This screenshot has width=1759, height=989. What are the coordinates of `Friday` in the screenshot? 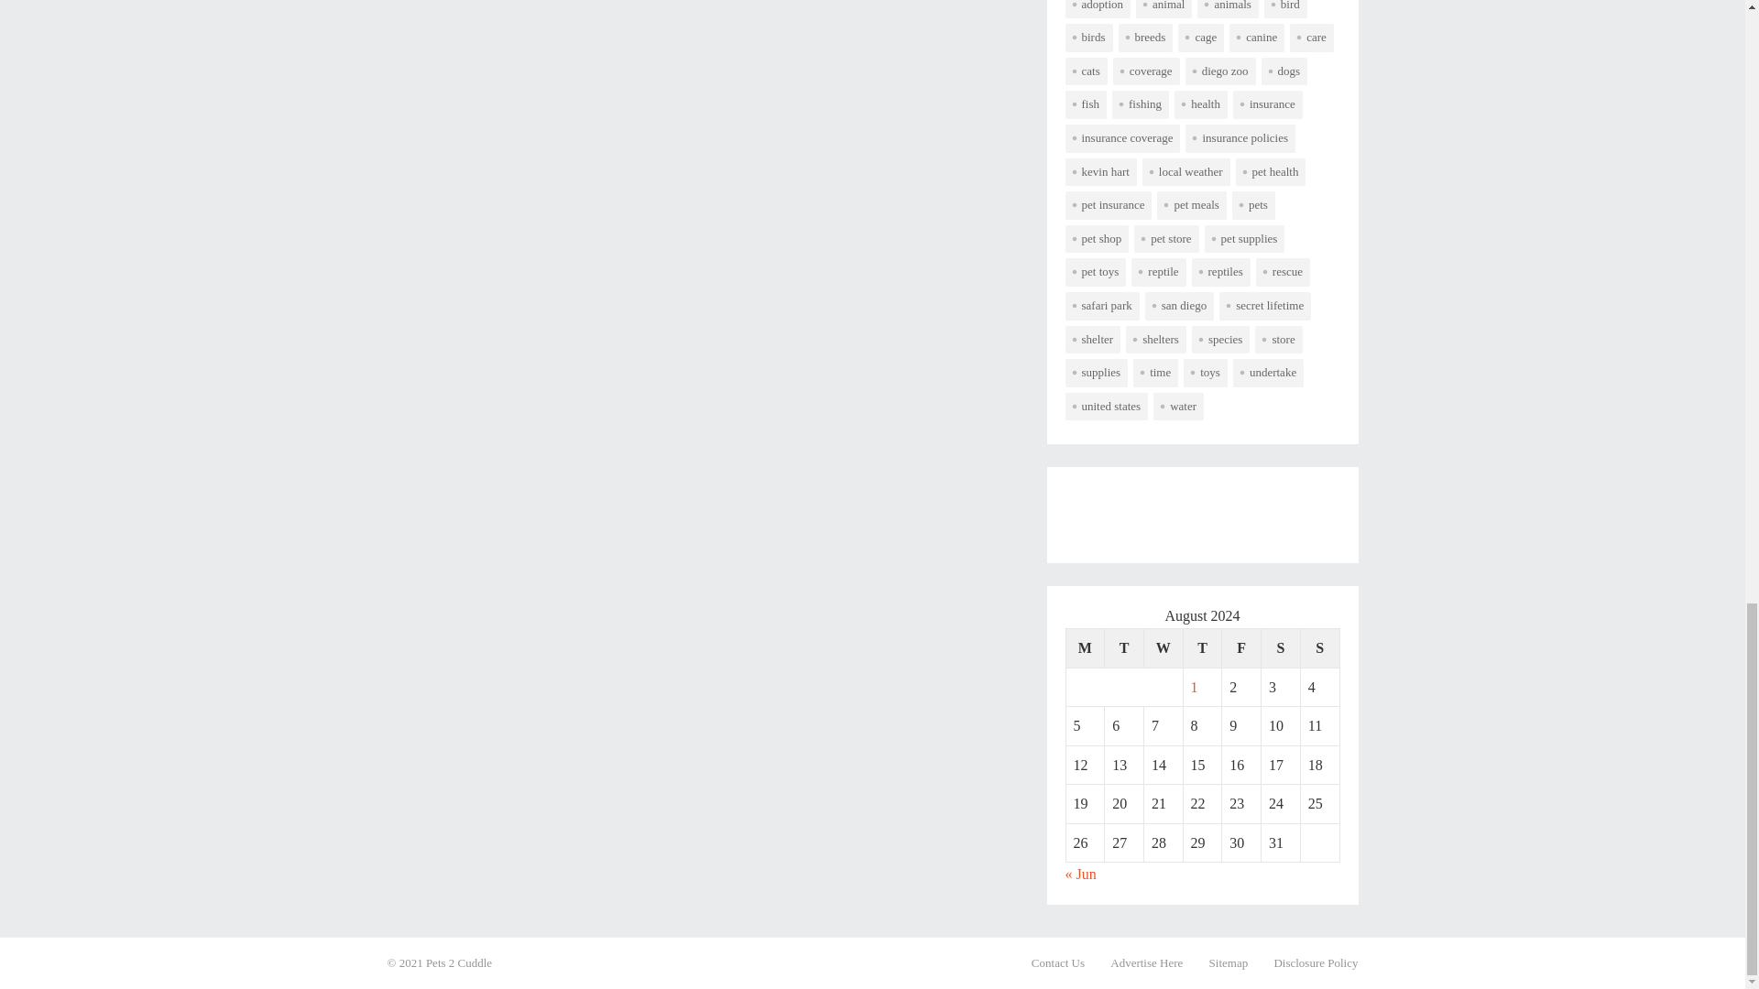 It's located at (1241, 647).